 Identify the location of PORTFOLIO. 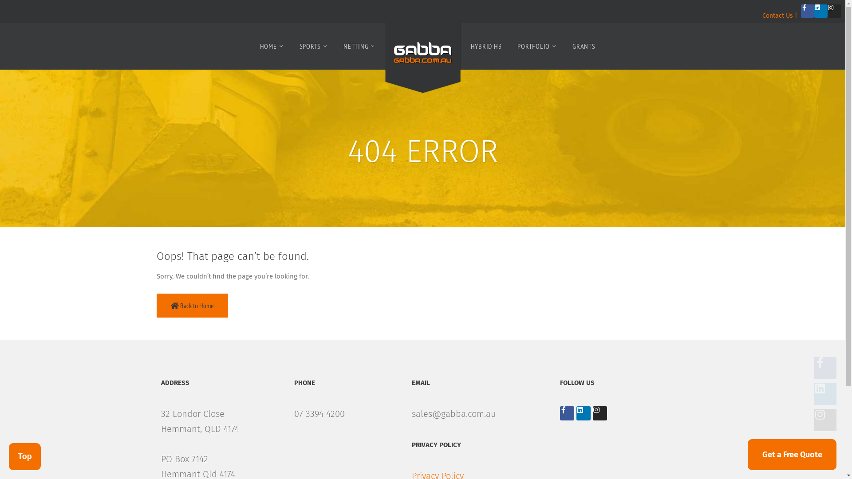
(537, 46).